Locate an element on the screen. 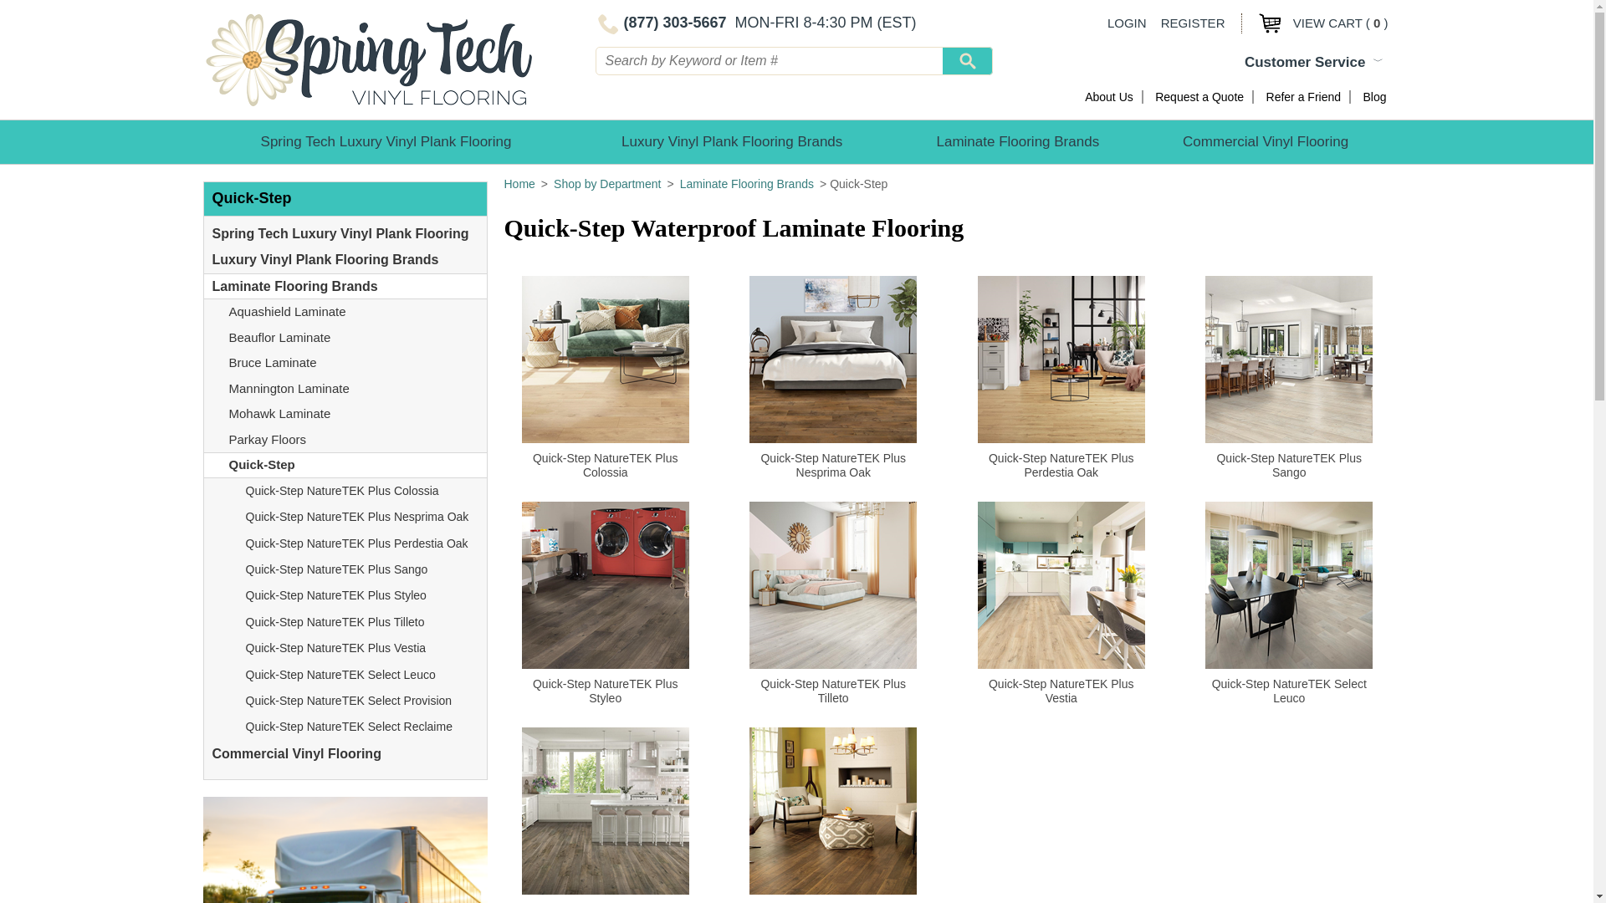 Image resolution: width=1606 pixels, height=903 pixels. REGISTER is located at coordinates (1193, 23).